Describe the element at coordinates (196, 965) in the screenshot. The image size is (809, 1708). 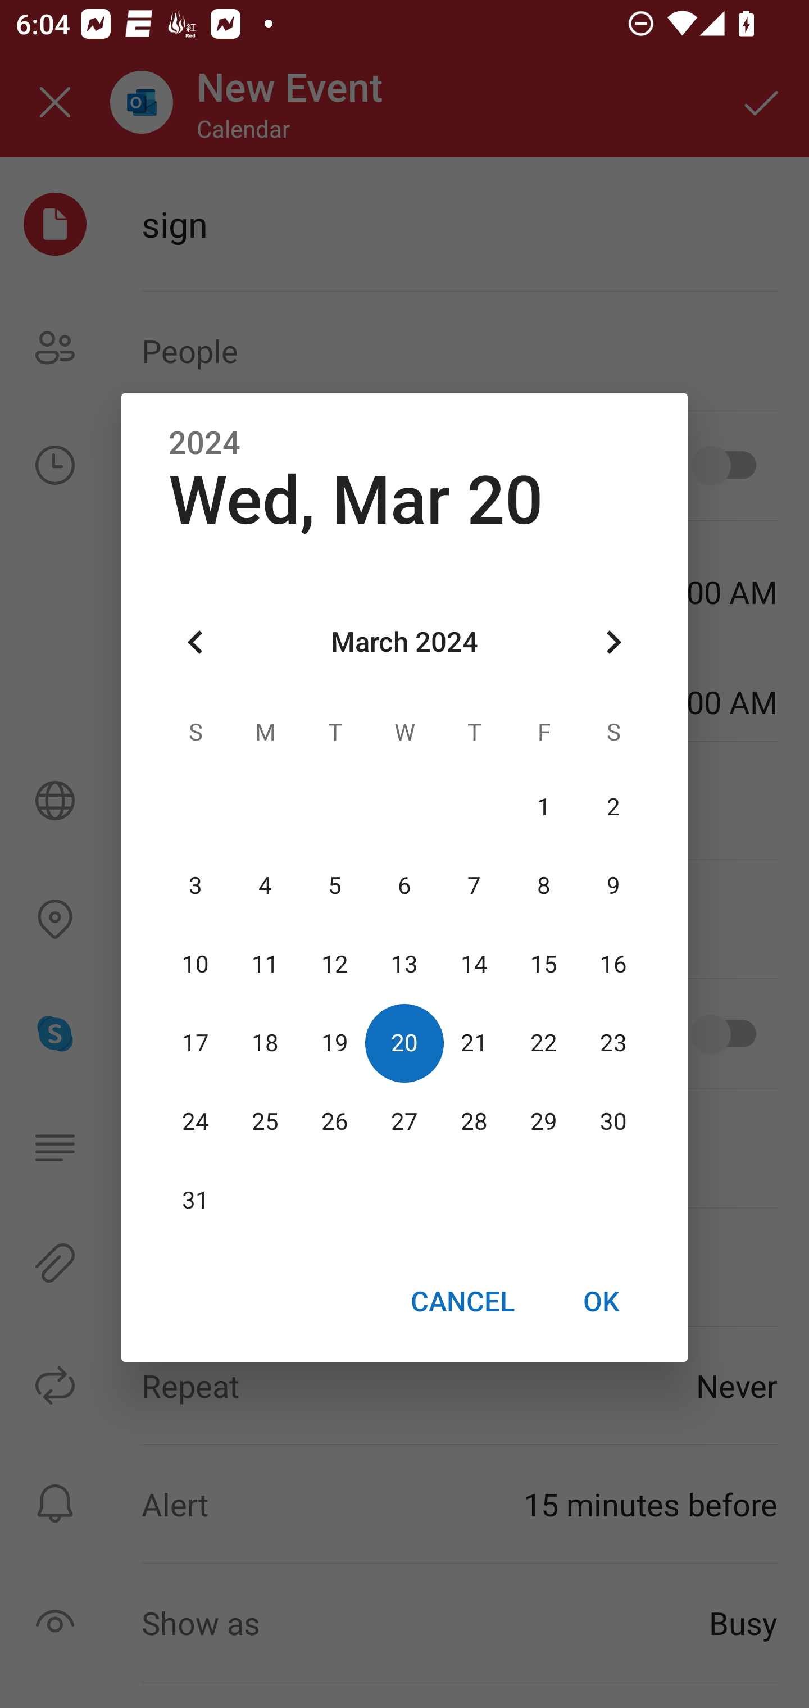
I see `10 10 March 2024` at that location.